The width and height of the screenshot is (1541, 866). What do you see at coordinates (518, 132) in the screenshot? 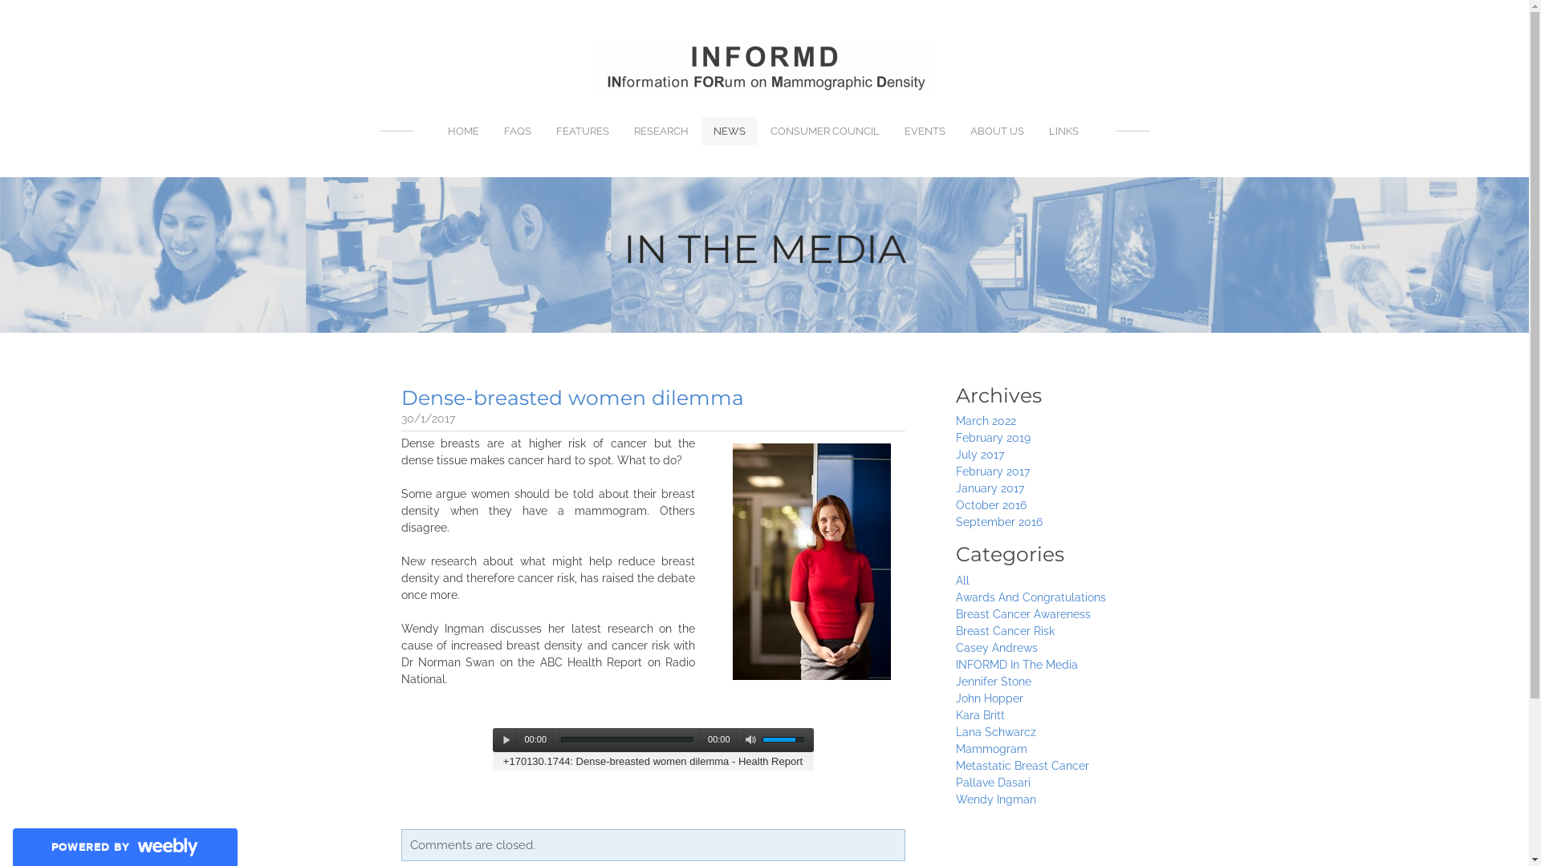
I see `FAQS` at bounding box center [518, 132].